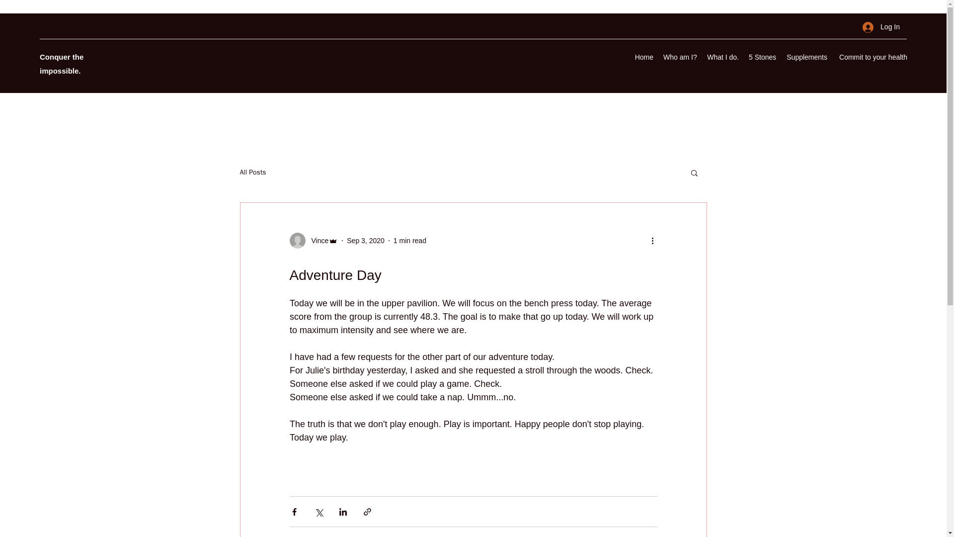  Describe the element at coordinates (252, 173) in the screenshot. I see `Commit to your health` at that location.